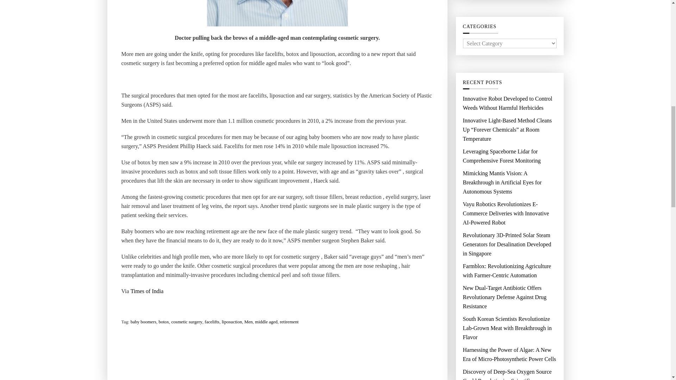 The height and width of the screenshot is (380, 676). Describe the element at coordinates (187, 322) in the screenshot. I see `cosmetic surgery` at that location.